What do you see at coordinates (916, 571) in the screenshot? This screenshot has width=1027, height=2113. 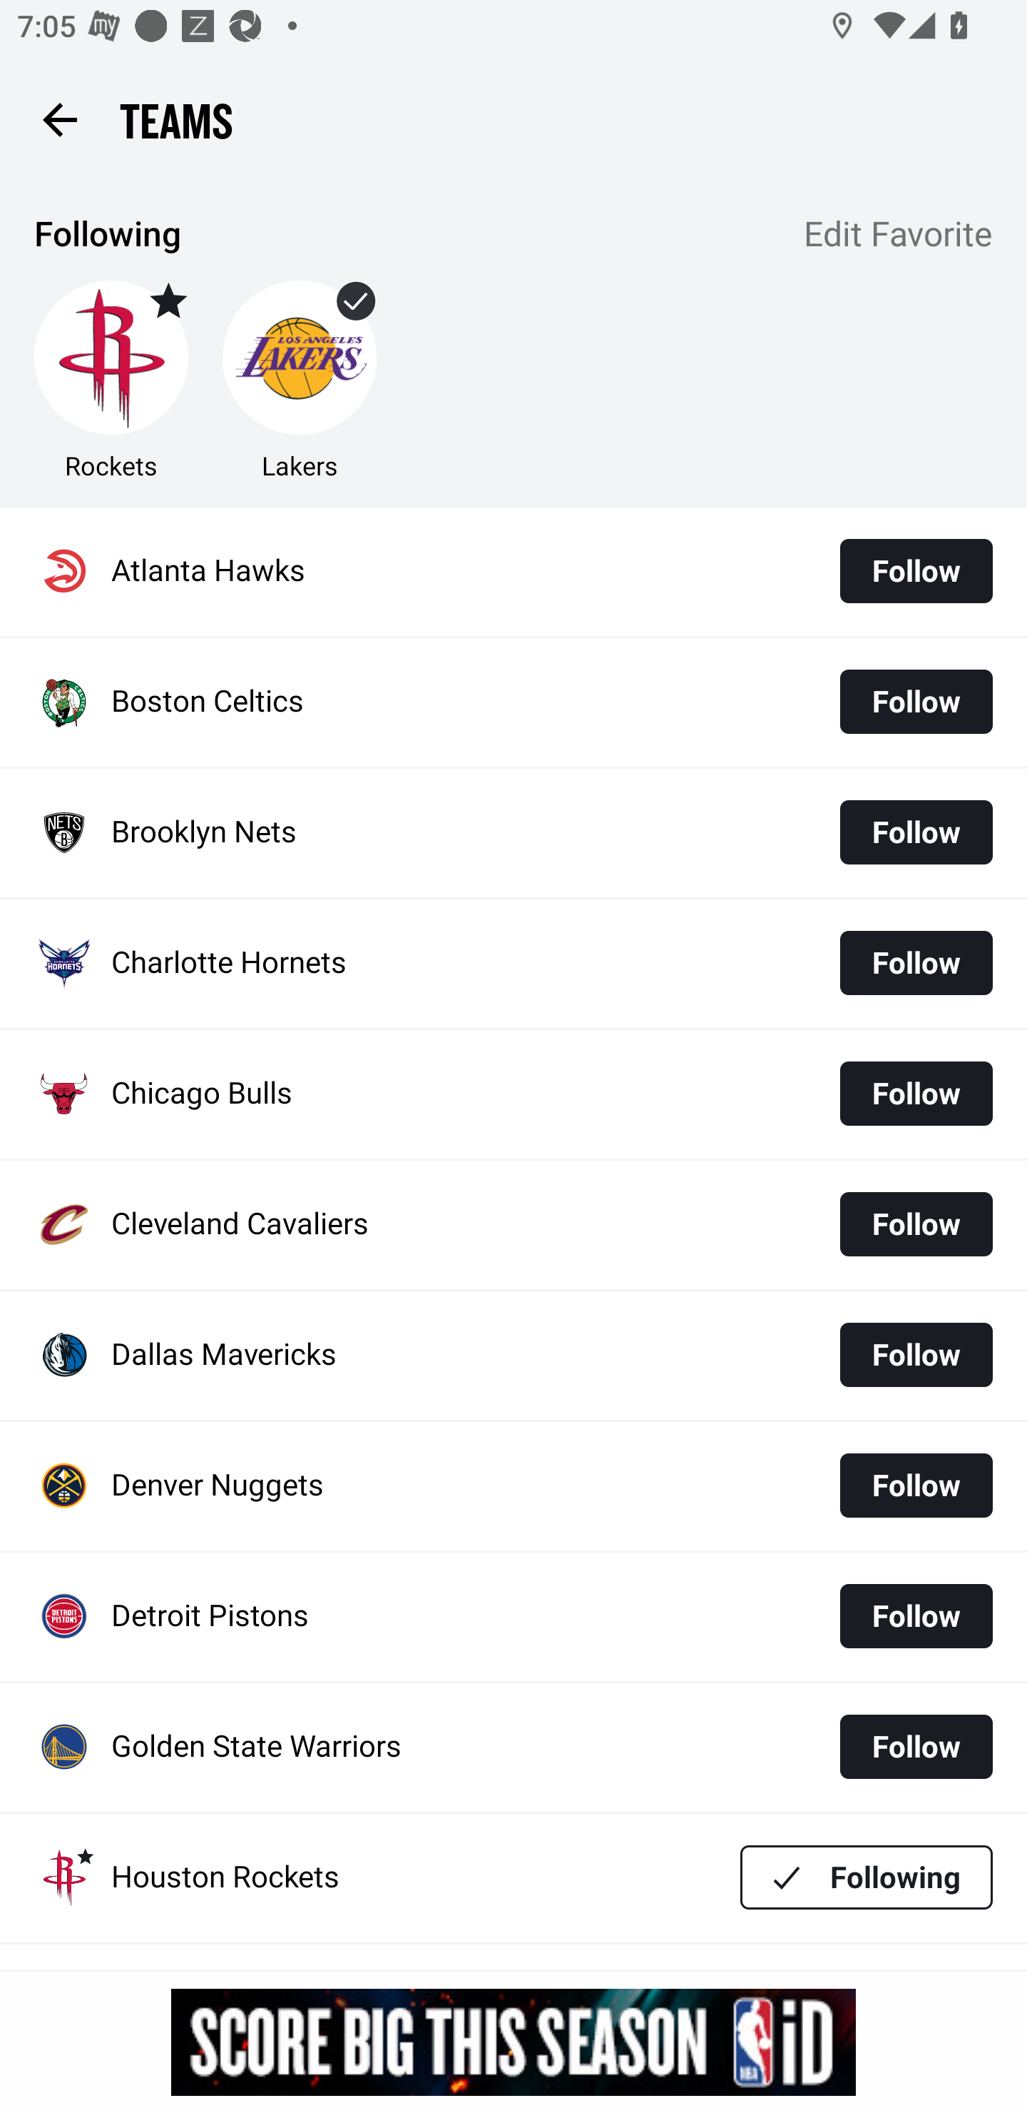 I see `Follow` at bounding box center [916, 571].